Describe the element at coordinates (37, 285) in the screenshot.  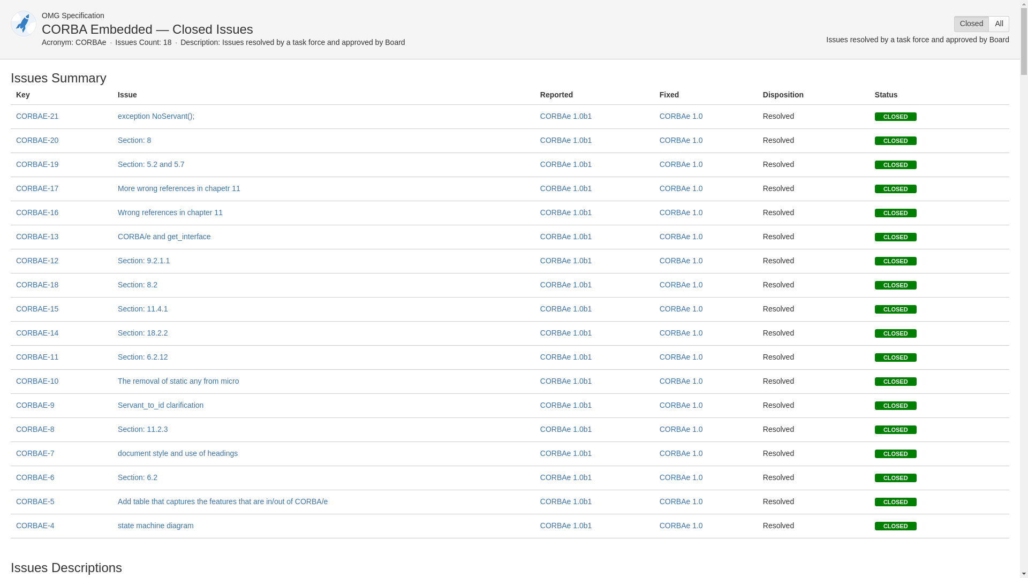
I see `CORBAE-18` at that location.